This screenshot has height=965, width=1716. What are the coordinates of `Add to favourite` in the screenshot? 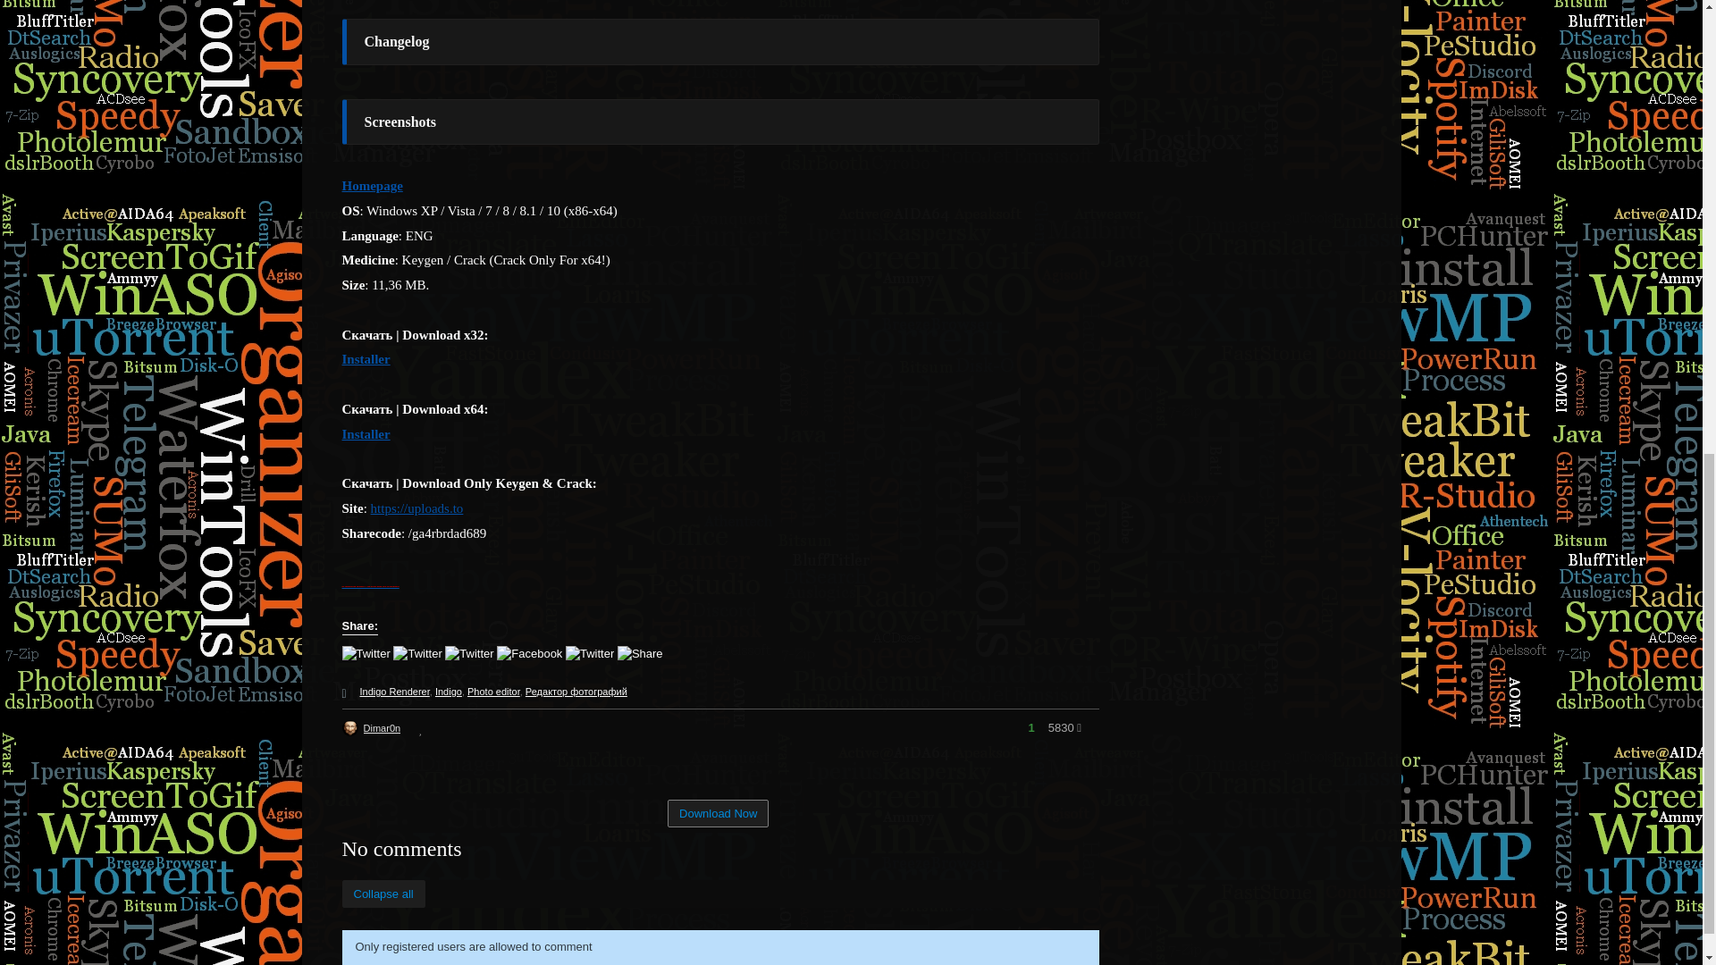 It's located at (420, 729).